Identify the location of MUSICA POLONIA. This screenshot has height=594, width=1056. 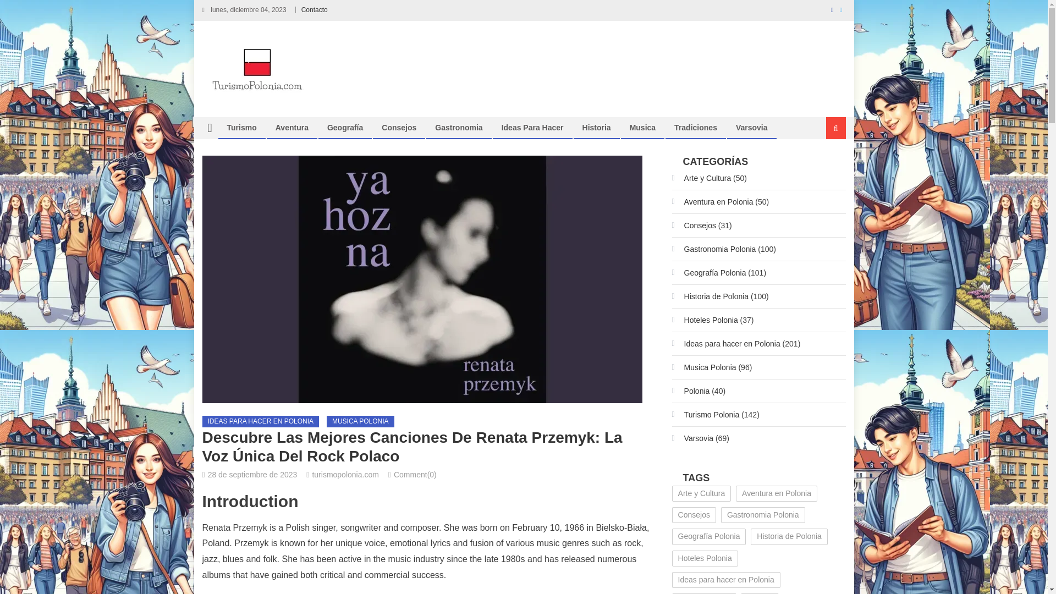
(360, 421).